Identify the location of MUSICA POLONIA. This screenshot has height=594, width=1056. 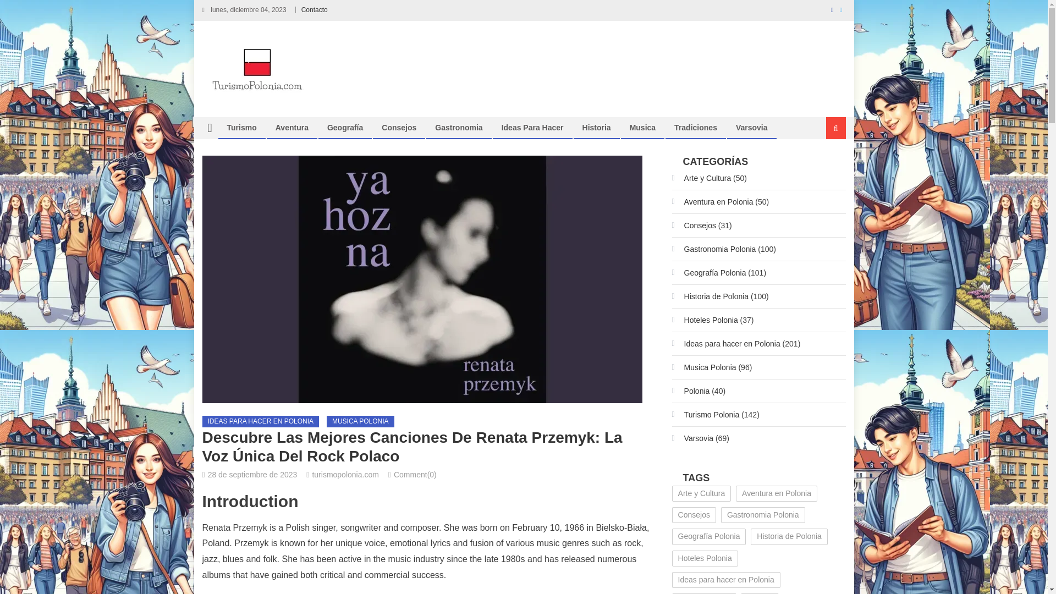
(360, 421).